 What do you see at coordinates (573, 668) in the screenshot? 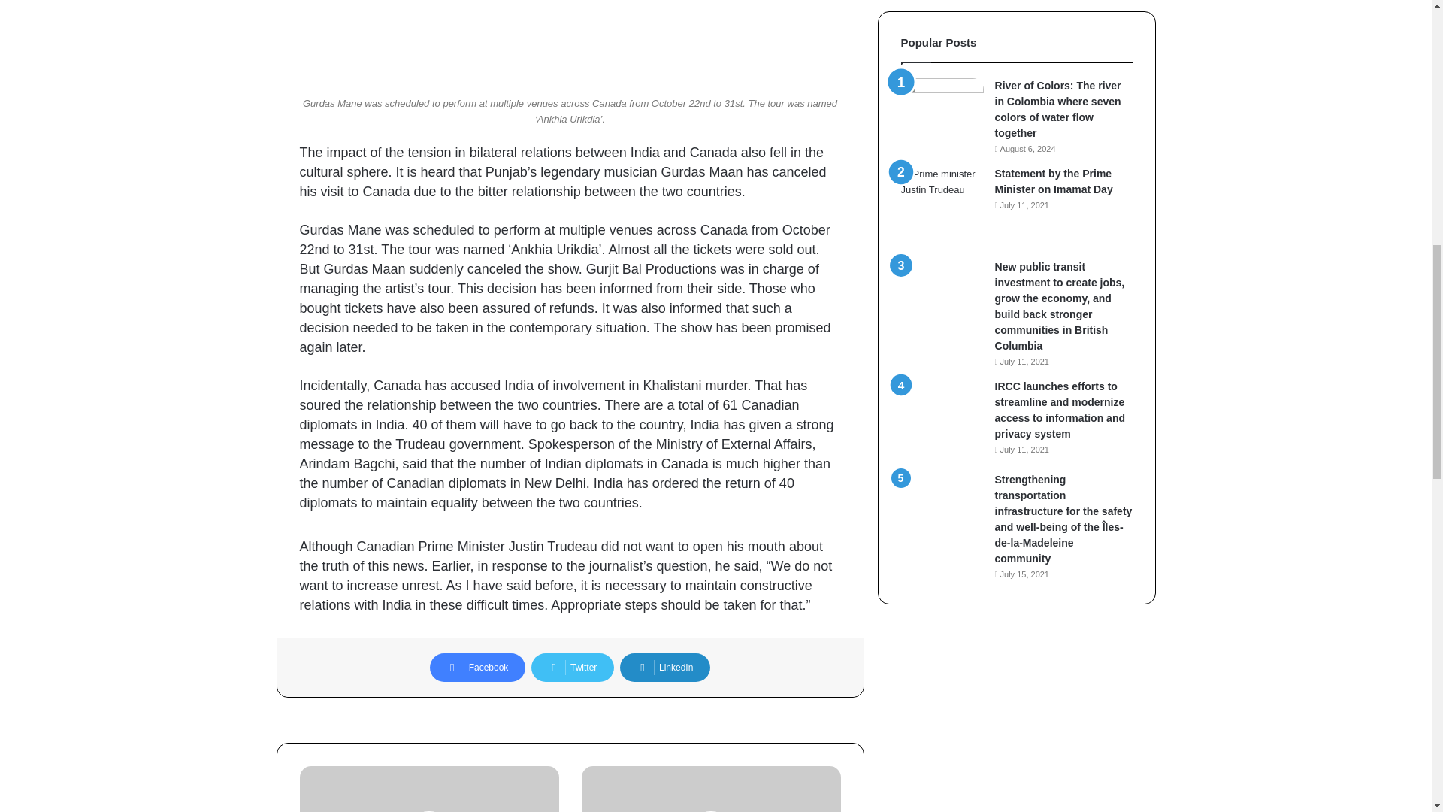
I see `Twitter` at bounding box center [573, 668].